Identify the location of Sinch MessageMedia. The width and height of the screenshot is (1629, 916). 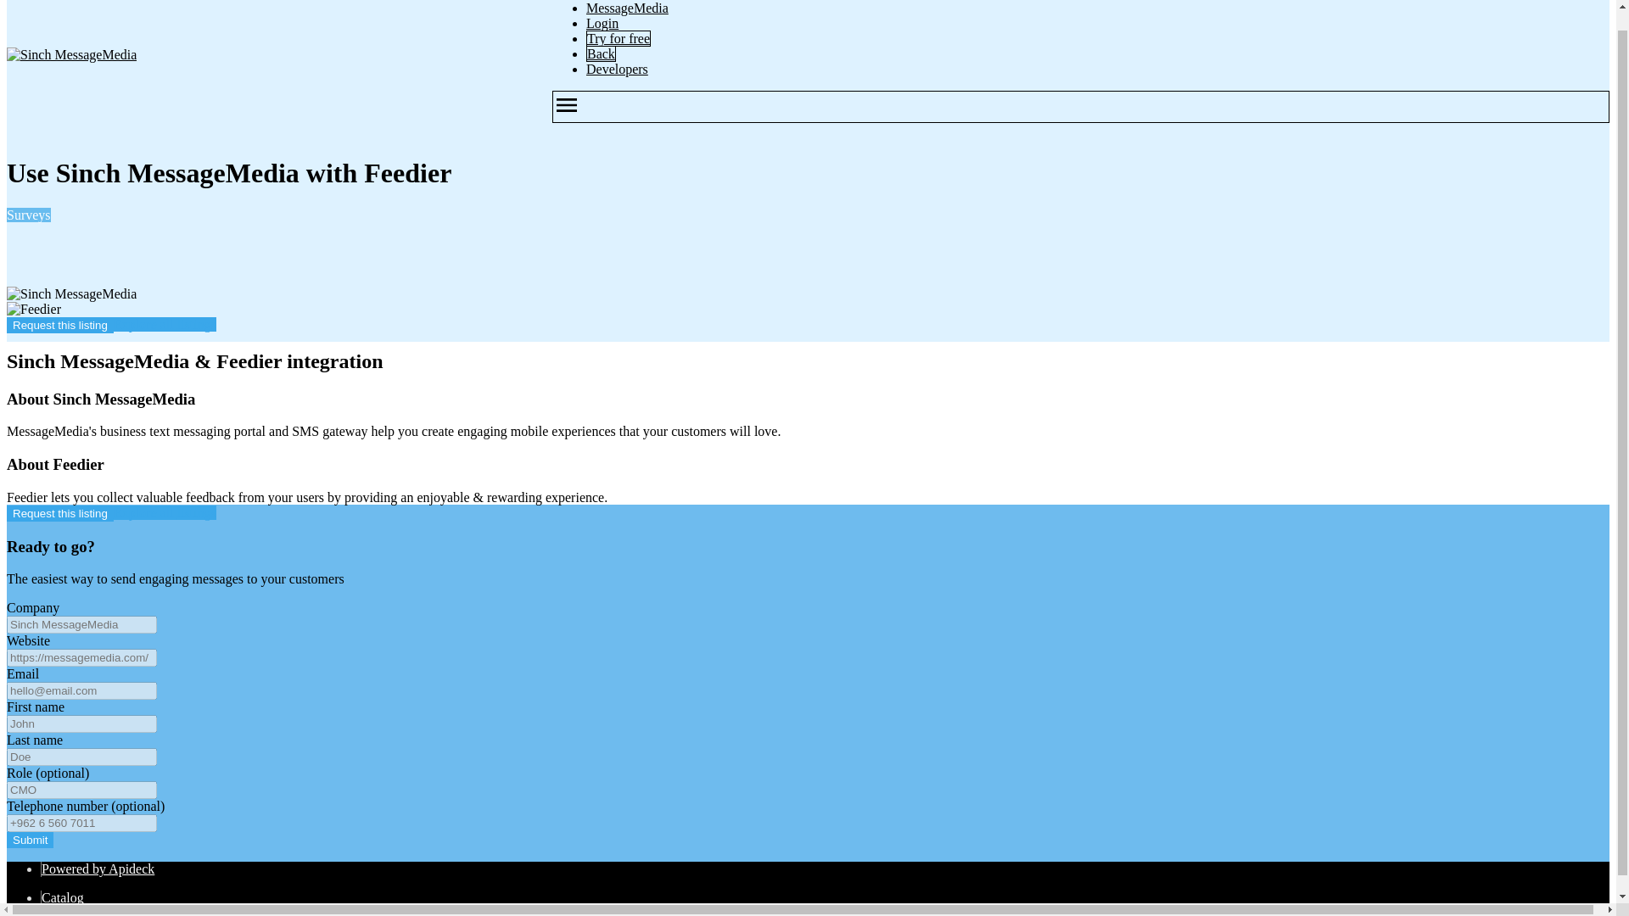
(71, 55).